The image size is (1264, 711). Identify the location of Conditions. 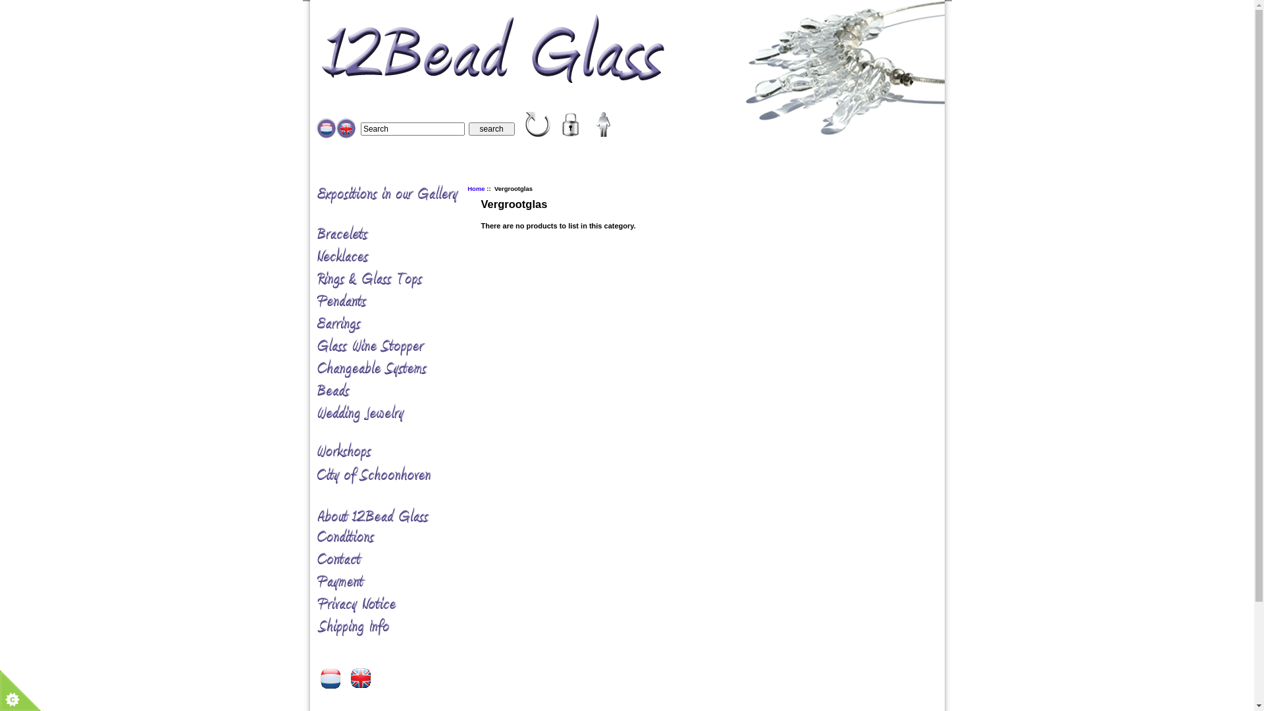
(396, 538).